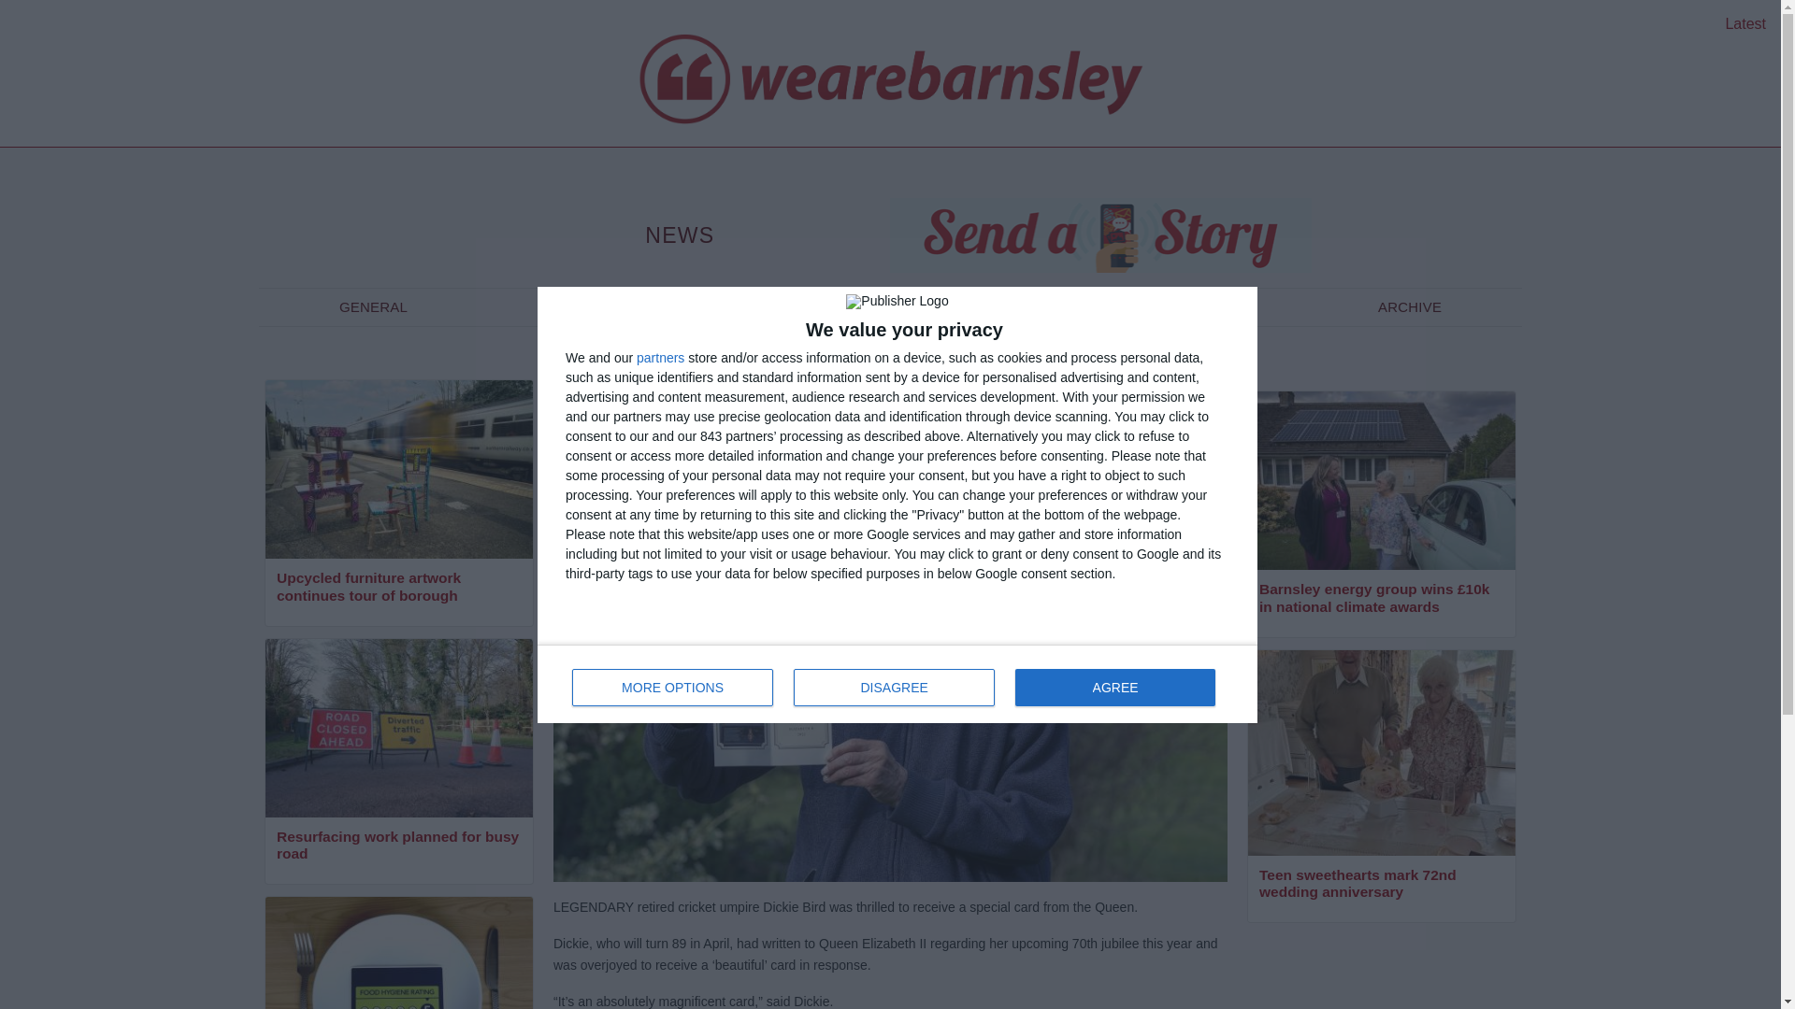 The width and height of the screenshot is (1795, 1009). Describe the element at coordinates (1410, 306) in the screenshot. I see `ARCHIVE` at that location.